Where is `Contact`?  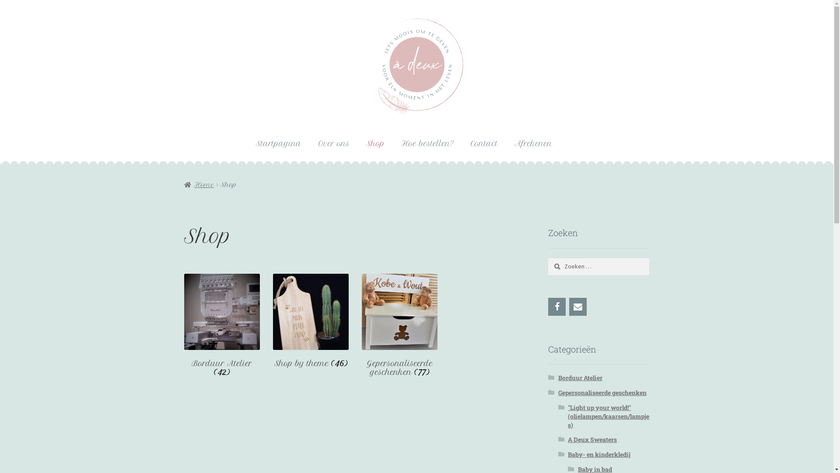 Contact is located at coordinates (578, 307).